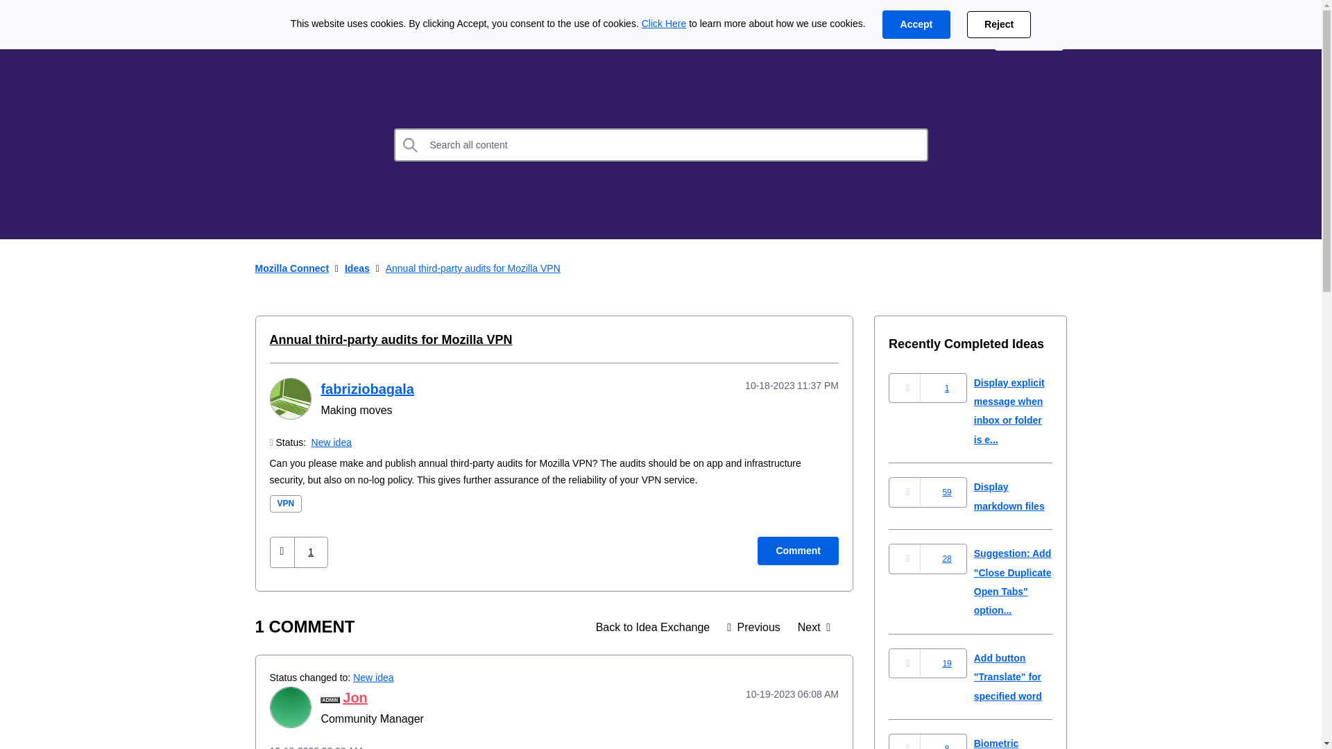 The height and width of the screenshot is (749, 1332). I want to click on New idea, so click(332, 442).